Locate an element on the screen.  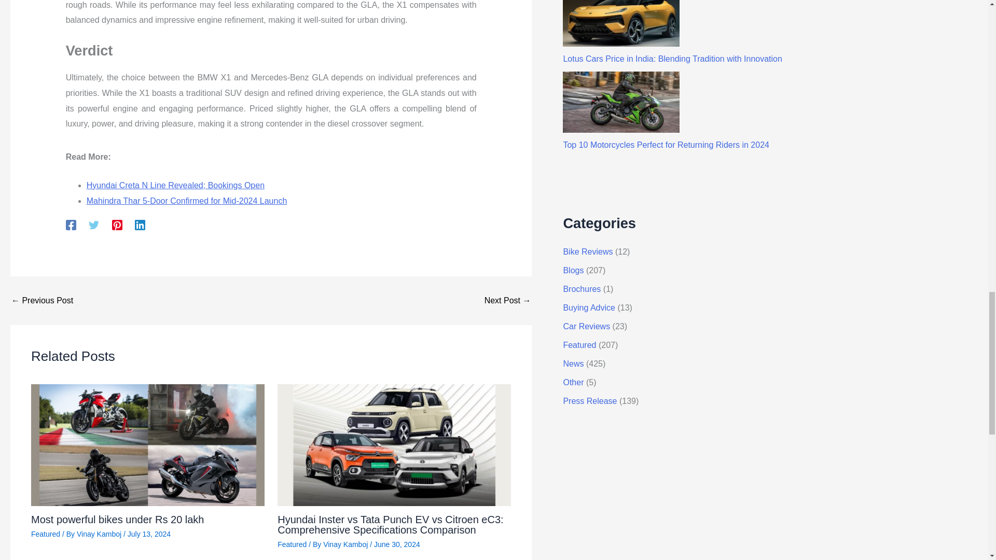
Vinay Kamboj is located at coordinates (100, 534).